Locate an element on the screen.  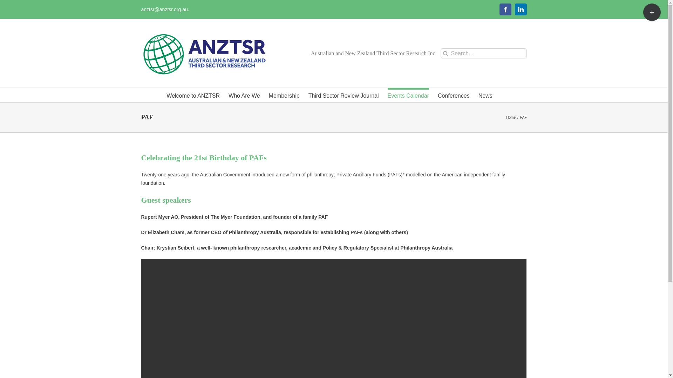
Who Are We is located at coordinates (244, 95).